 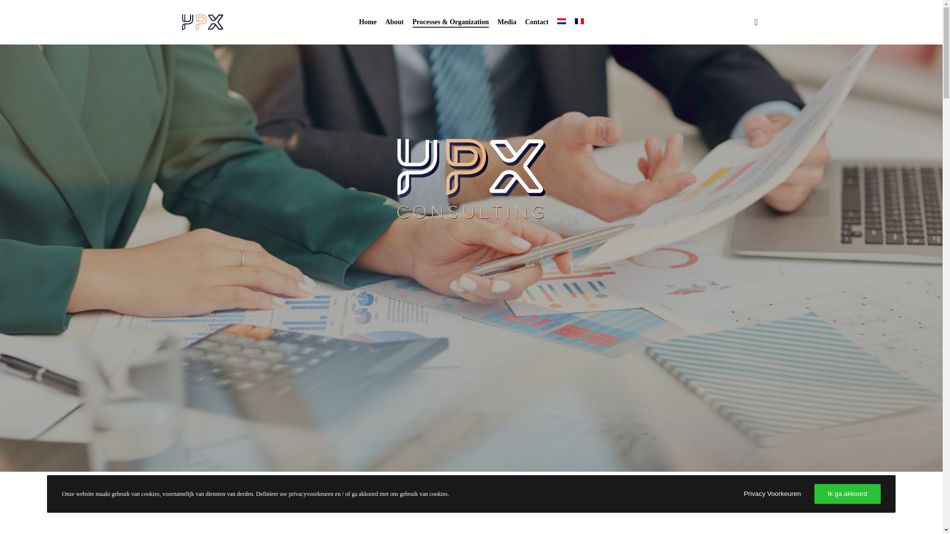 What do you see at coordinates (368, 22) in the screenshot?
I see `Home` at bounding box center [368, 22].